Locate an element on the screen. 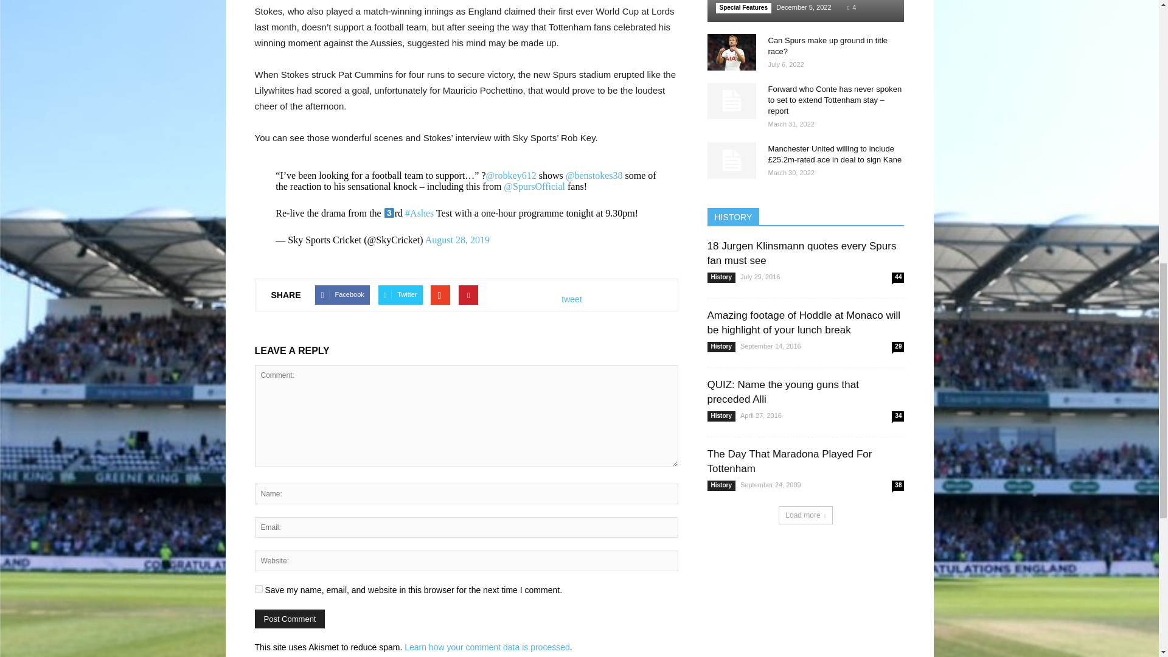 This screenshot has height=657, width=1168. 18 Jurgen Klinsmann quotes every Spurs fan must see is located at coordinates (801, 253).